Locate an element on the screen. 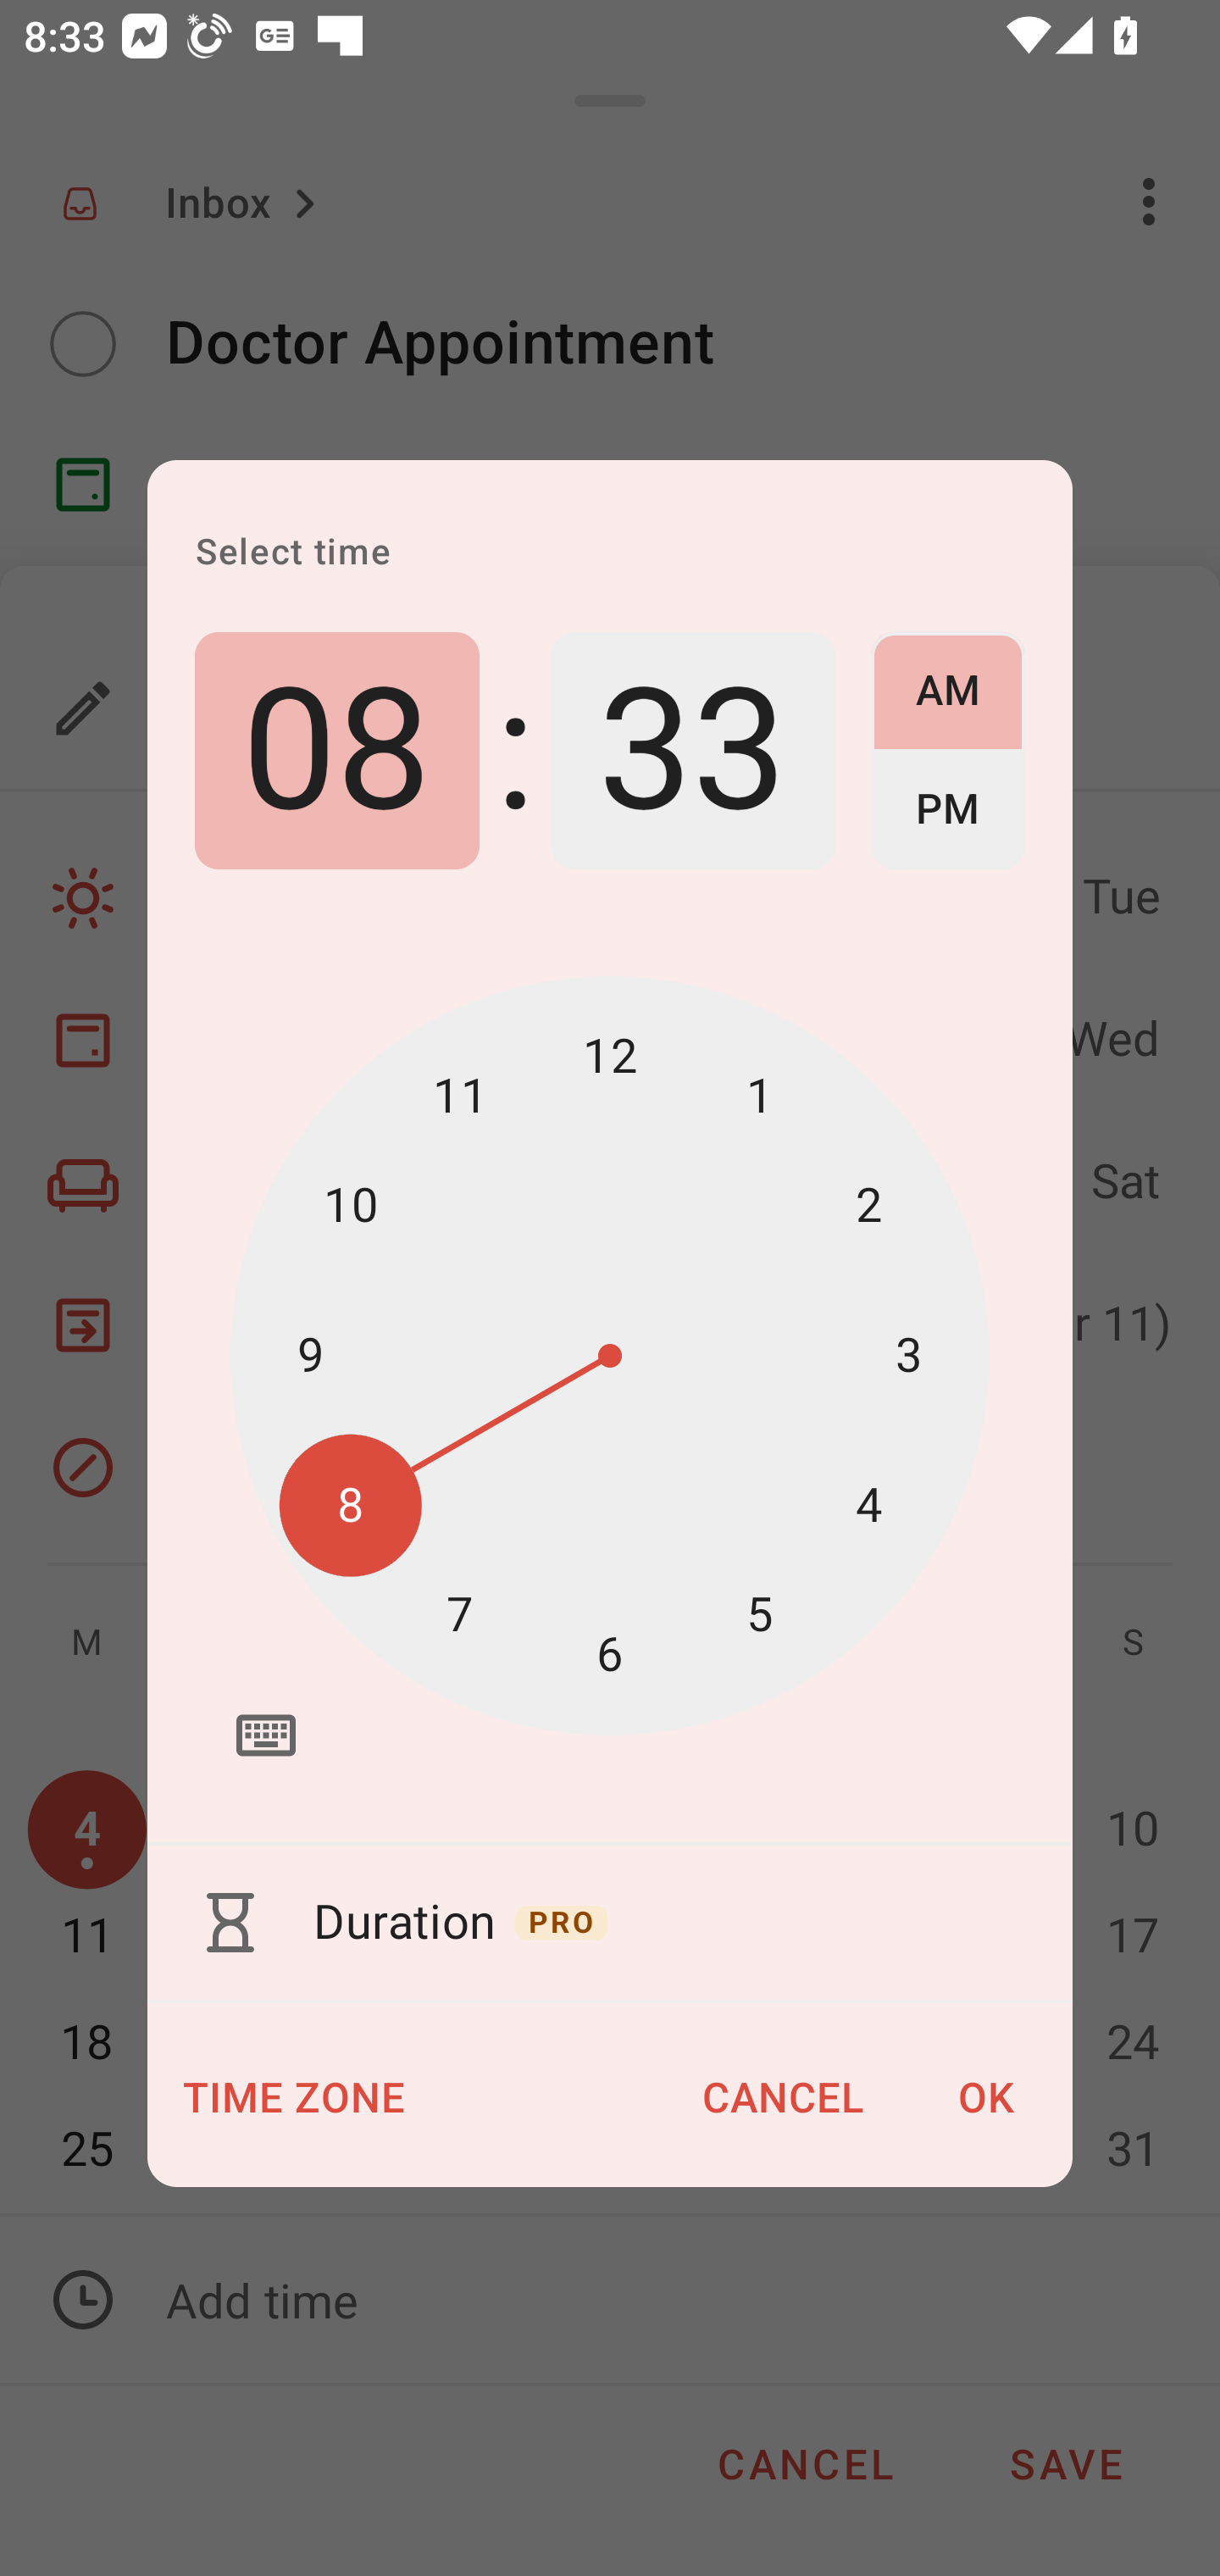  TIME ZONE is located at coordinates (295, 2098).